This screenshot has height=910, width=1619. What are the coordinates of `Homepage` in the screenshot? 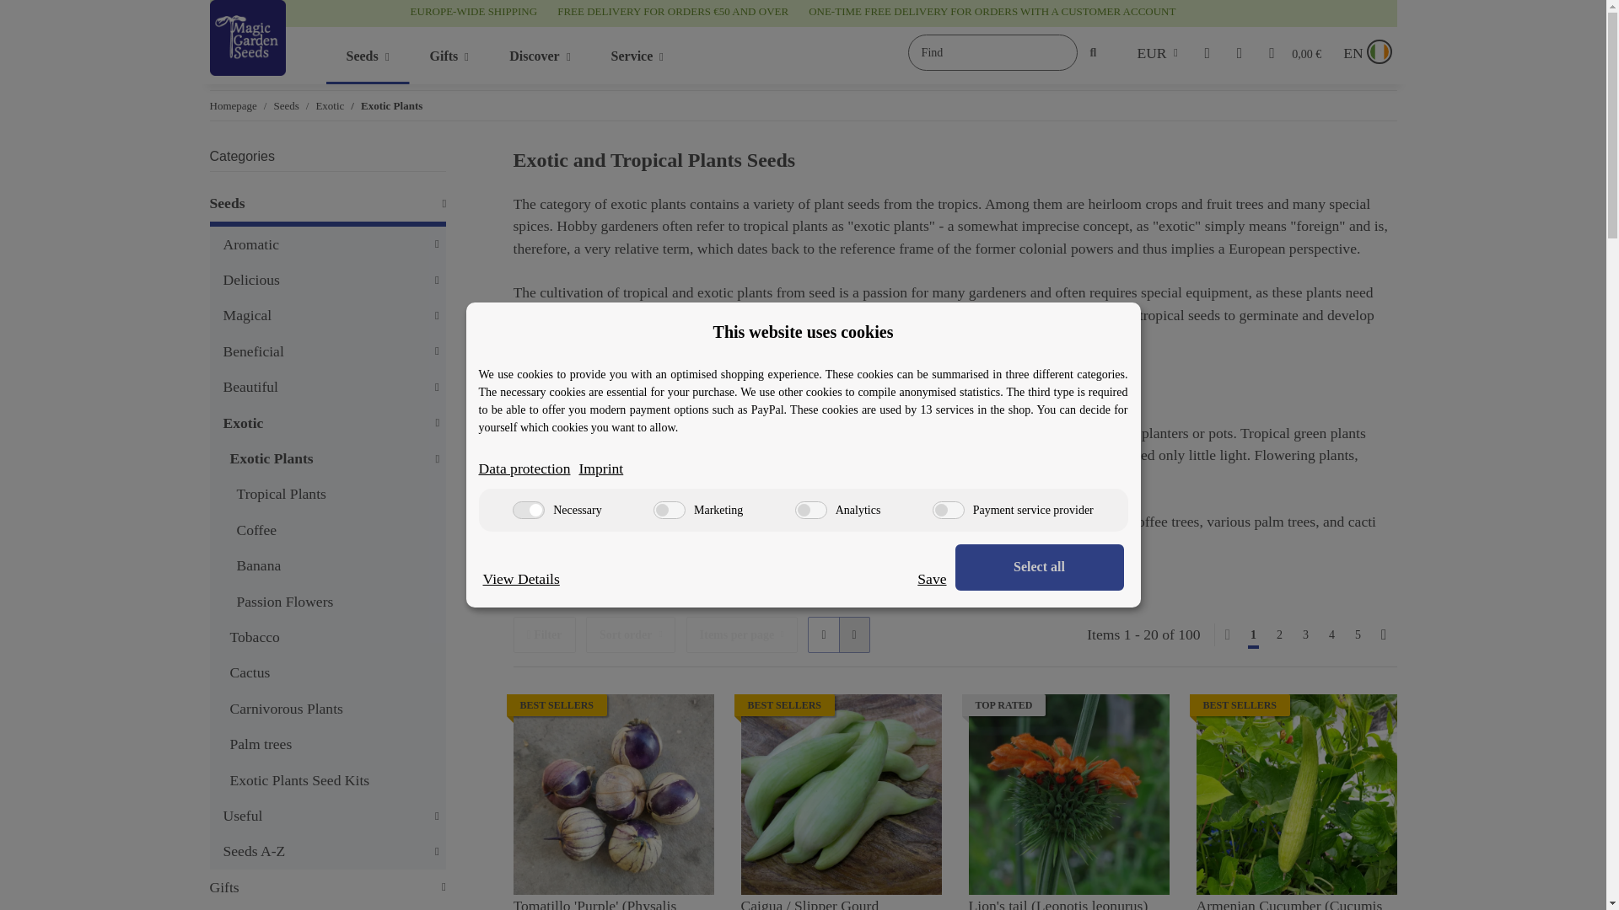 It's located at (232, 106).